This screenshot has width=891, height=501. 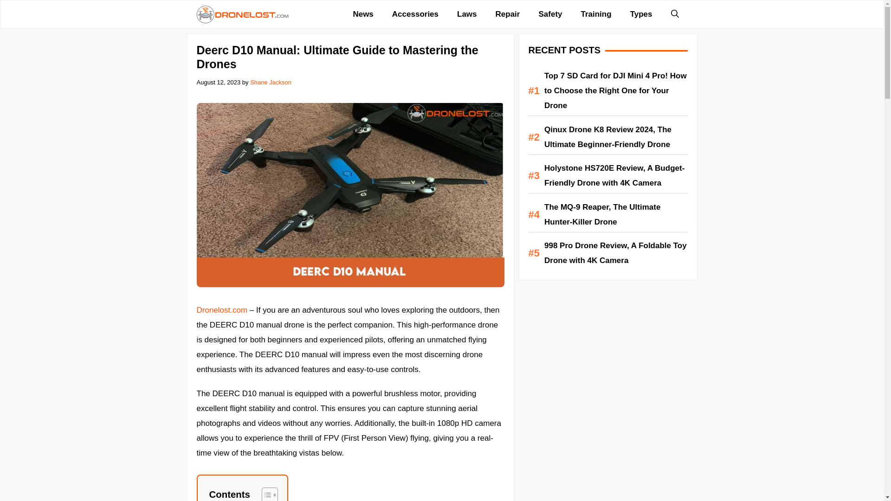 I want to click on Shane Jackson, so click(x=271, y=82).